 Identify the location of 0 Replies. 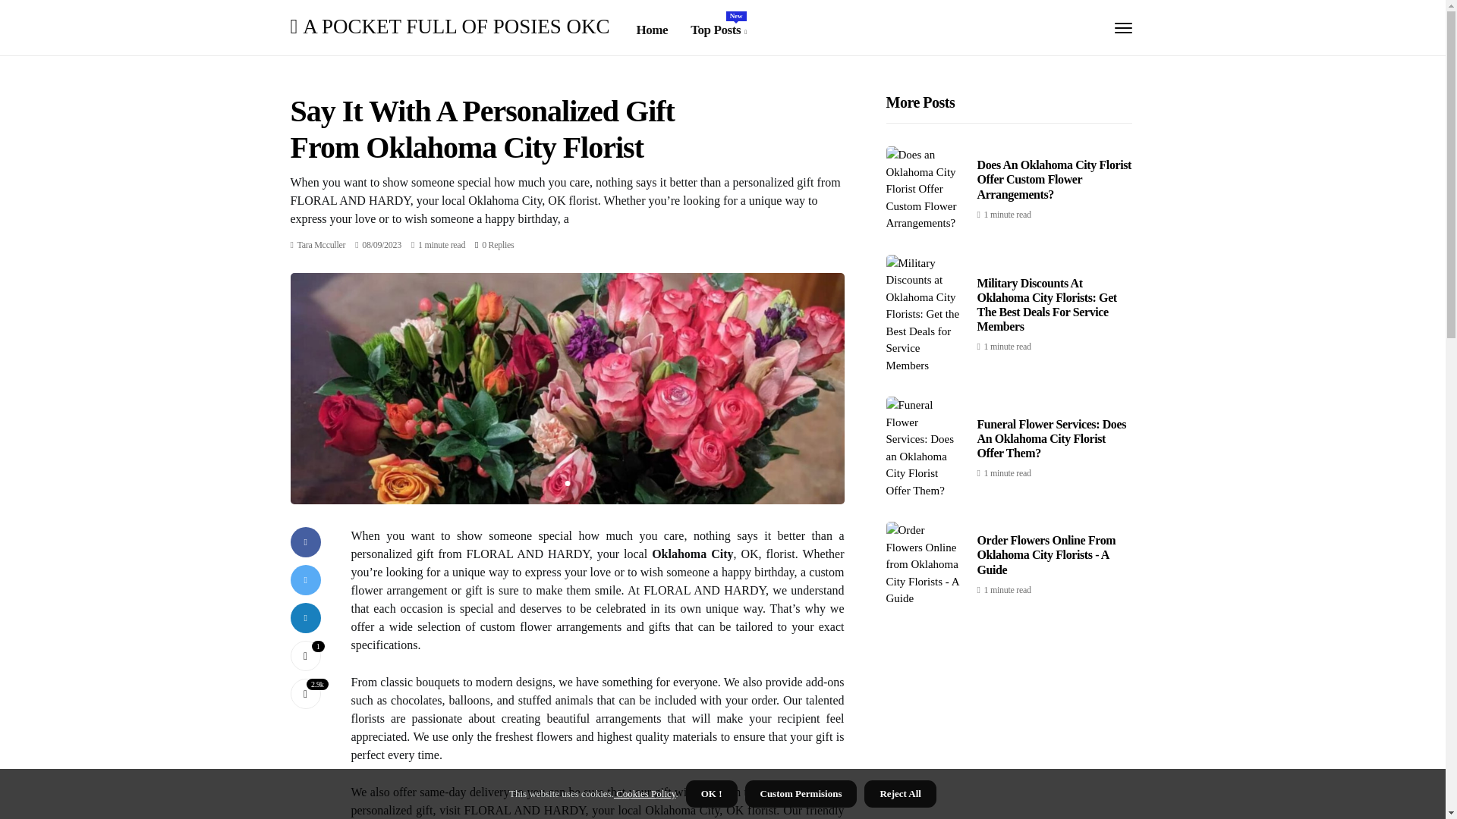
(718, 30).